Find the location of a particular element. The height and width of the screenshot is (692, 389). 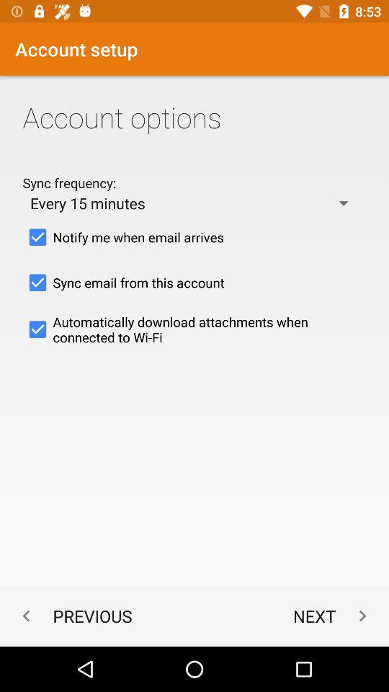

tap icon above the previous app is located at coordinates (194, 329).